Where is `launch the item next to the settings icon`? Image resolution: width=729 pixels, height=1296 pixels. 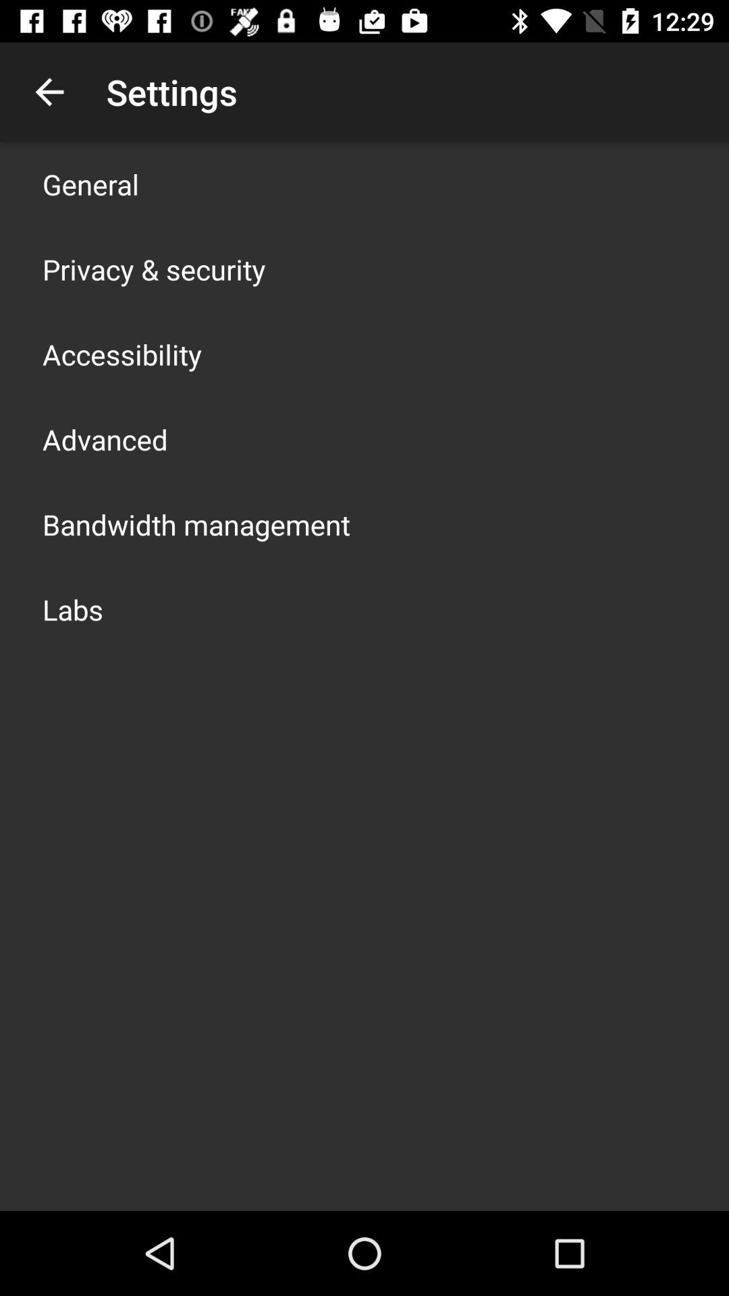
launch the item next to the settings icon is located at coordinates (49, 92).